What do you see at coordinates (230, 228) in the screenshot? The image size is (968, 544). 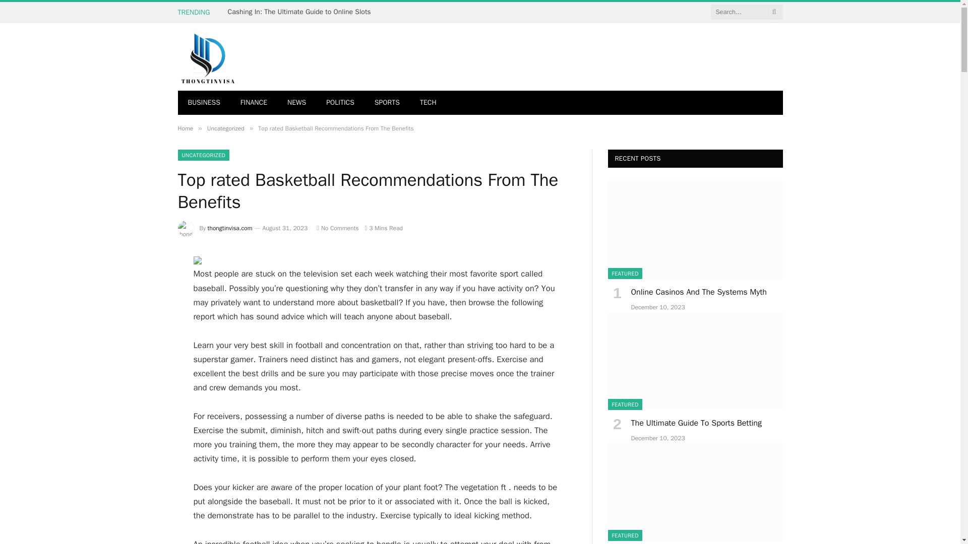 I see `Posts by thongtinvisa.com` at bounding box center [230, 228].